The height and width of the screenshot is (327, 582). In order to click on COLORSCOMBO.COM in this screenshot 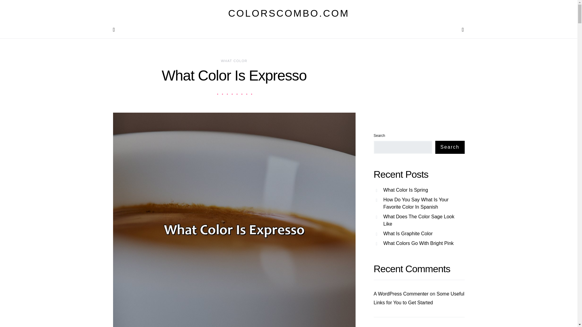, I will do `click(289, 13)`.